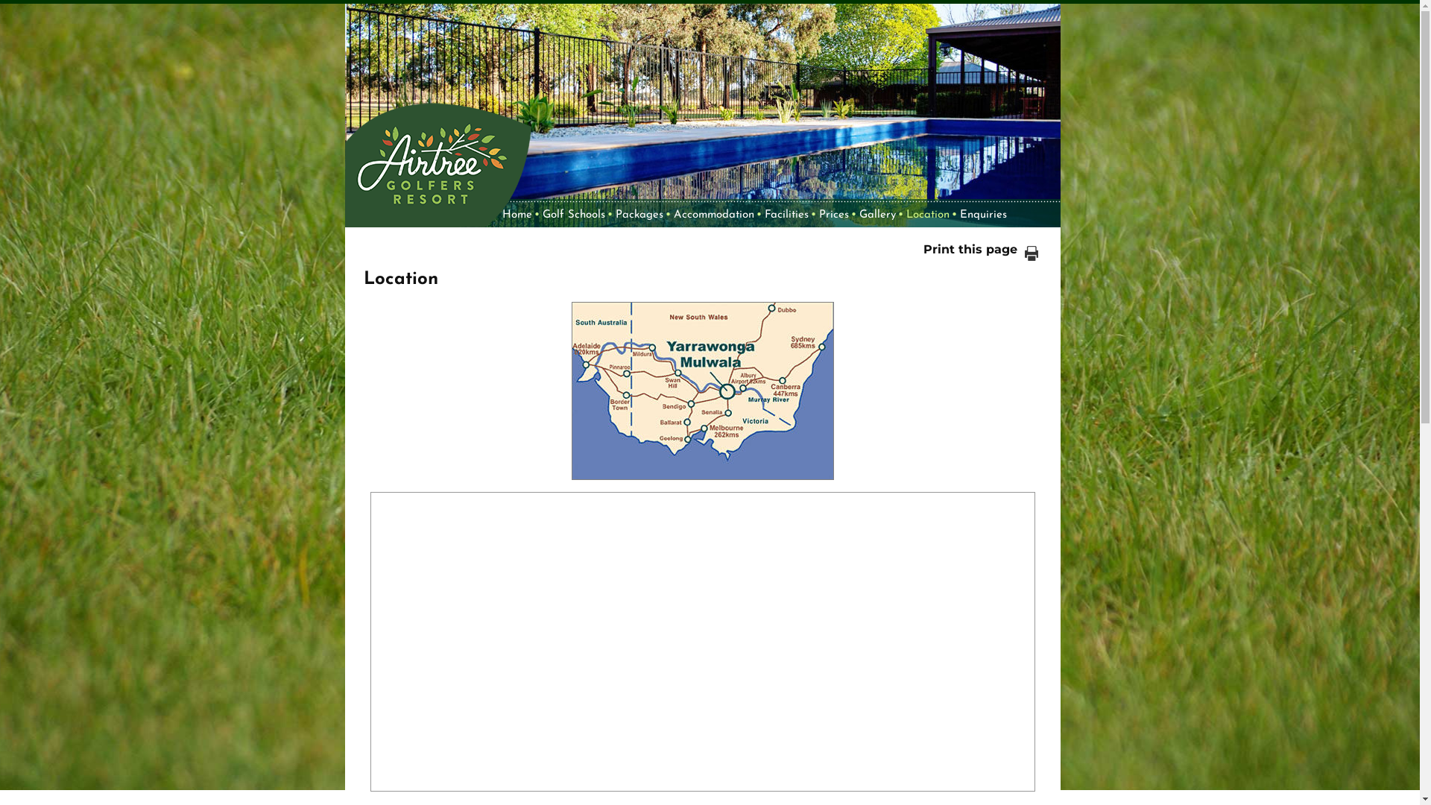 This screenshot has width=1431, height=805. Describe the element at coordinates (980, 249) in the screenshot. I see `Print this page  ` at that location.